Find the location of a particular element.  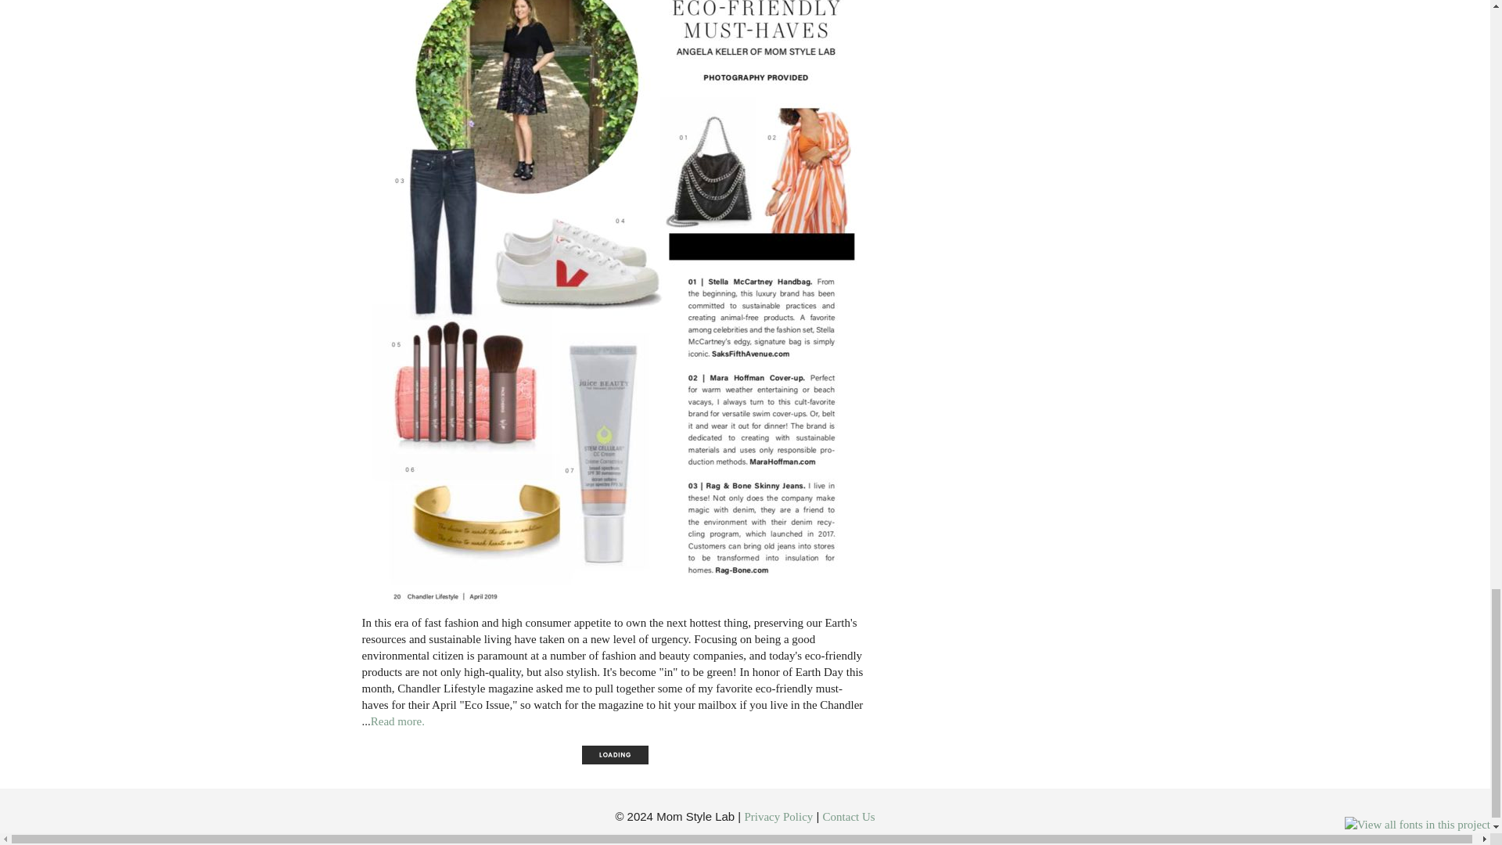

Read more. is located at coordinates (397, 721).